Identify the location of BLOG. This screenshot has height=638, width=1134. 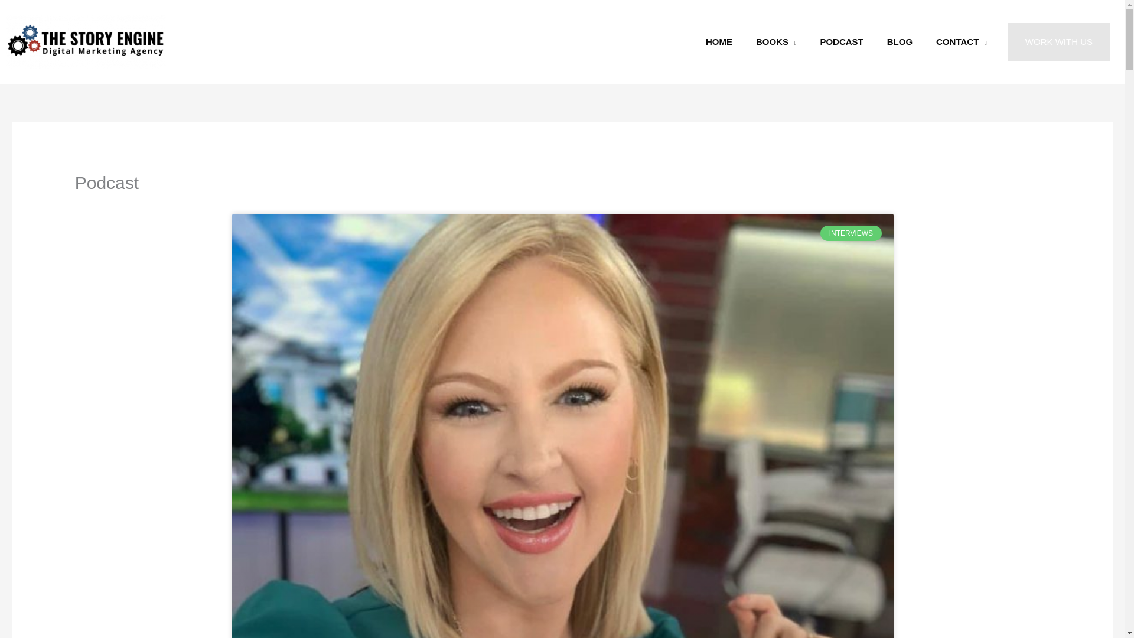
(900, 41).